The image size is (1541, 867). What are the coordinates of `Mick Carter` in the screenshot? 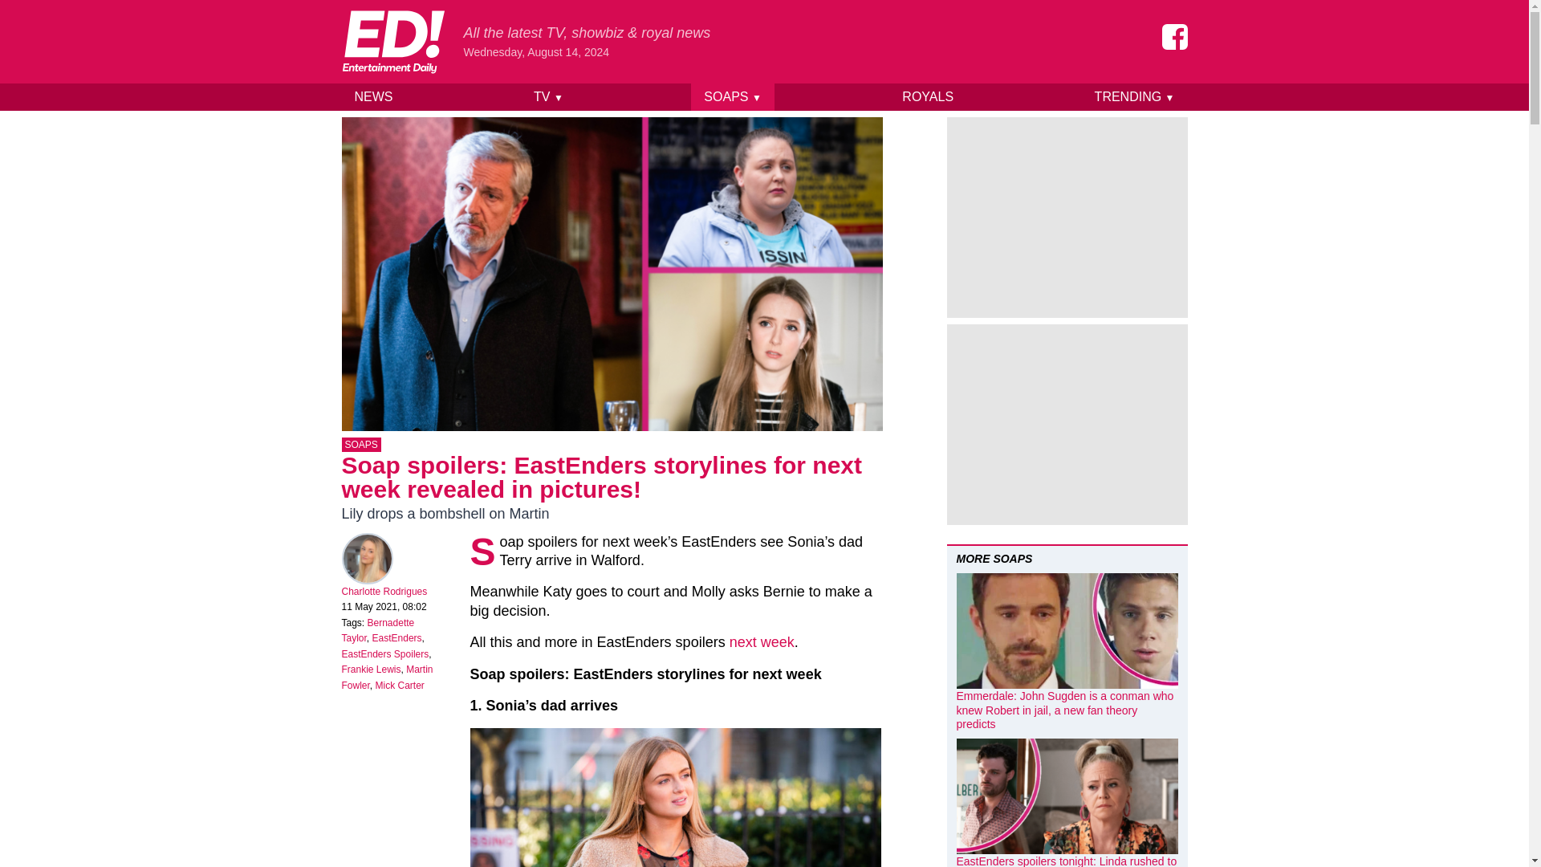 It's located at (400, 685).